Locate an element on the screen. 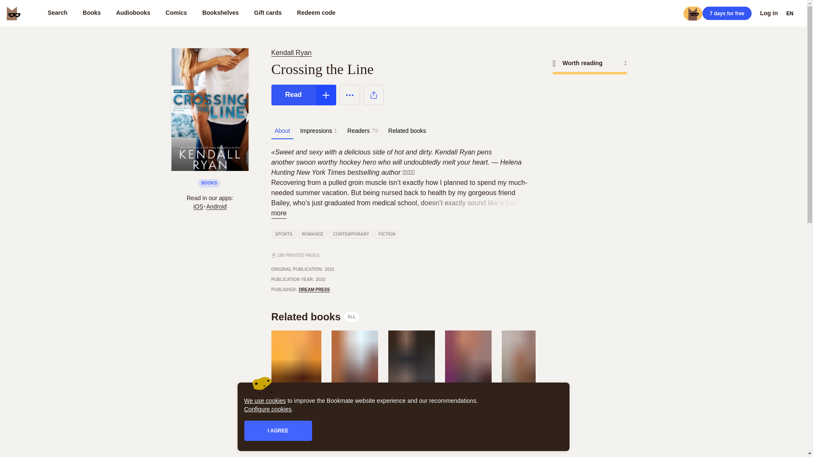 The image size is (813, 457). ROMANCE is located at coordinates (312, 234).